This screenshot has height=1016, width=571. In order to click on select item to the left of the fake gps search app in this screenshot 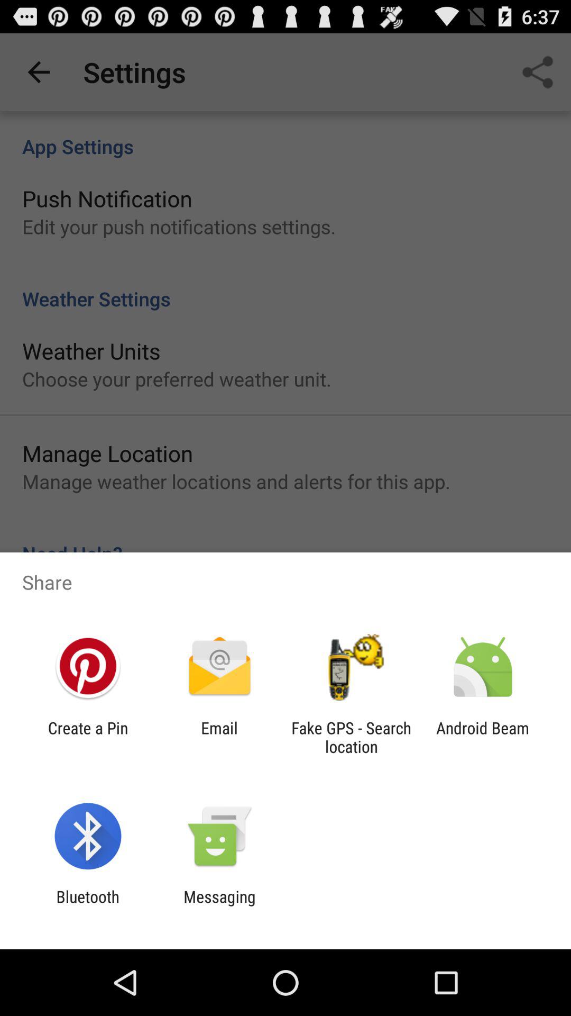, I will do `click(219, 737)`.